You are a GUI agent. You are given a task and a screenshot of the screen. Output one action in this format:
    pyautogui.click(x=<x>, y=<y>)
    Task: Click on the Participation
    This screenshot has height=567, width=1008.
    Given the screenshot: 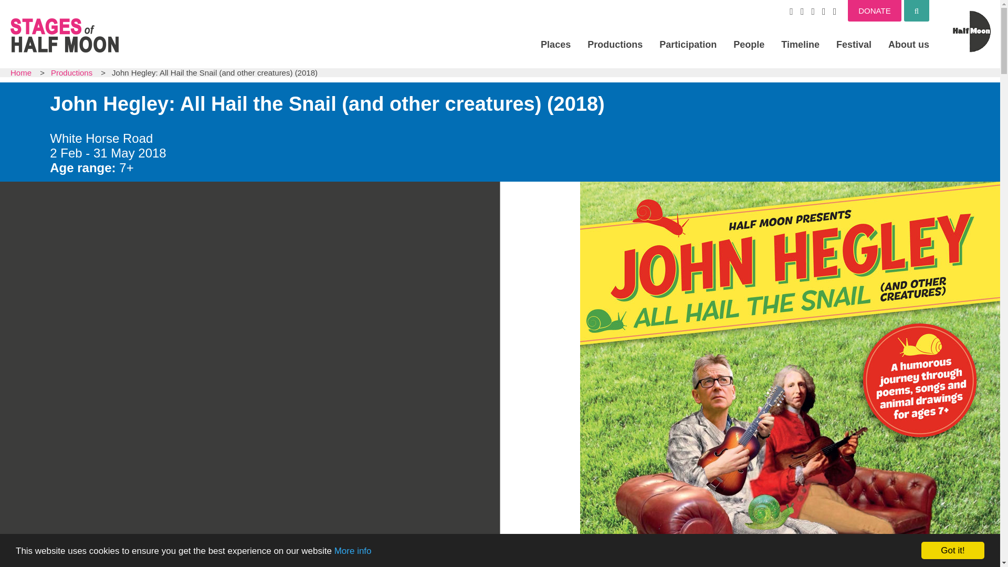 What is the action you would take?
    pyautogui.click(x=688, y=45)
    